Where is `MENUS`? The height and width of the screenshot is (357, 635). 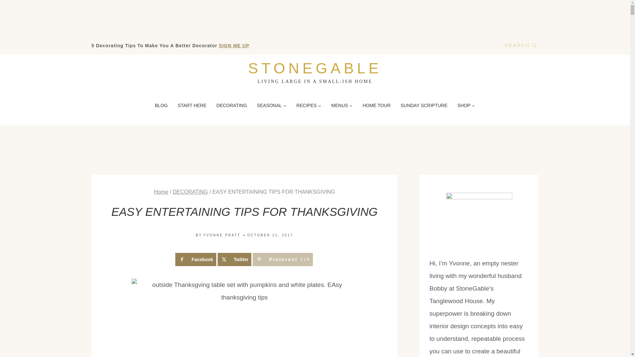 MENUS is located at coordinates (342, 105).